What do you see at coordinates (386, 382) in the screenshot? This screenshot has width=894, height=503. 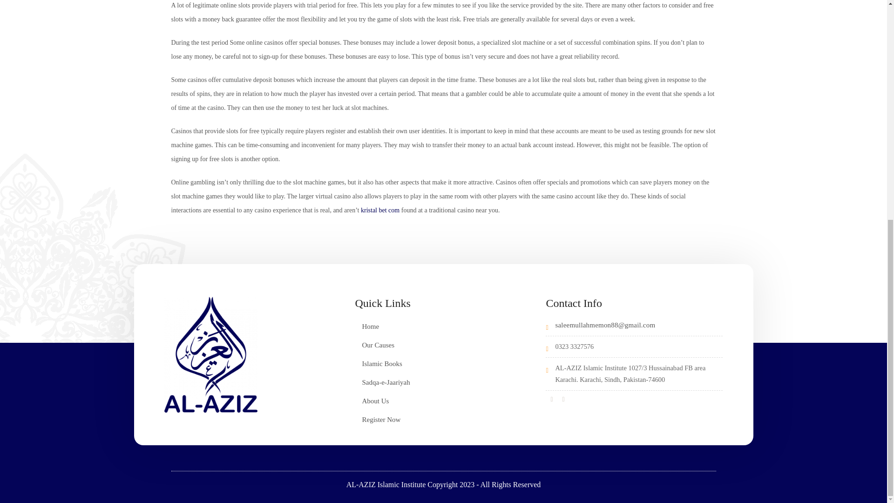 I see `Sadqa-e-Jaariyah` at bounding box center [386, 382].